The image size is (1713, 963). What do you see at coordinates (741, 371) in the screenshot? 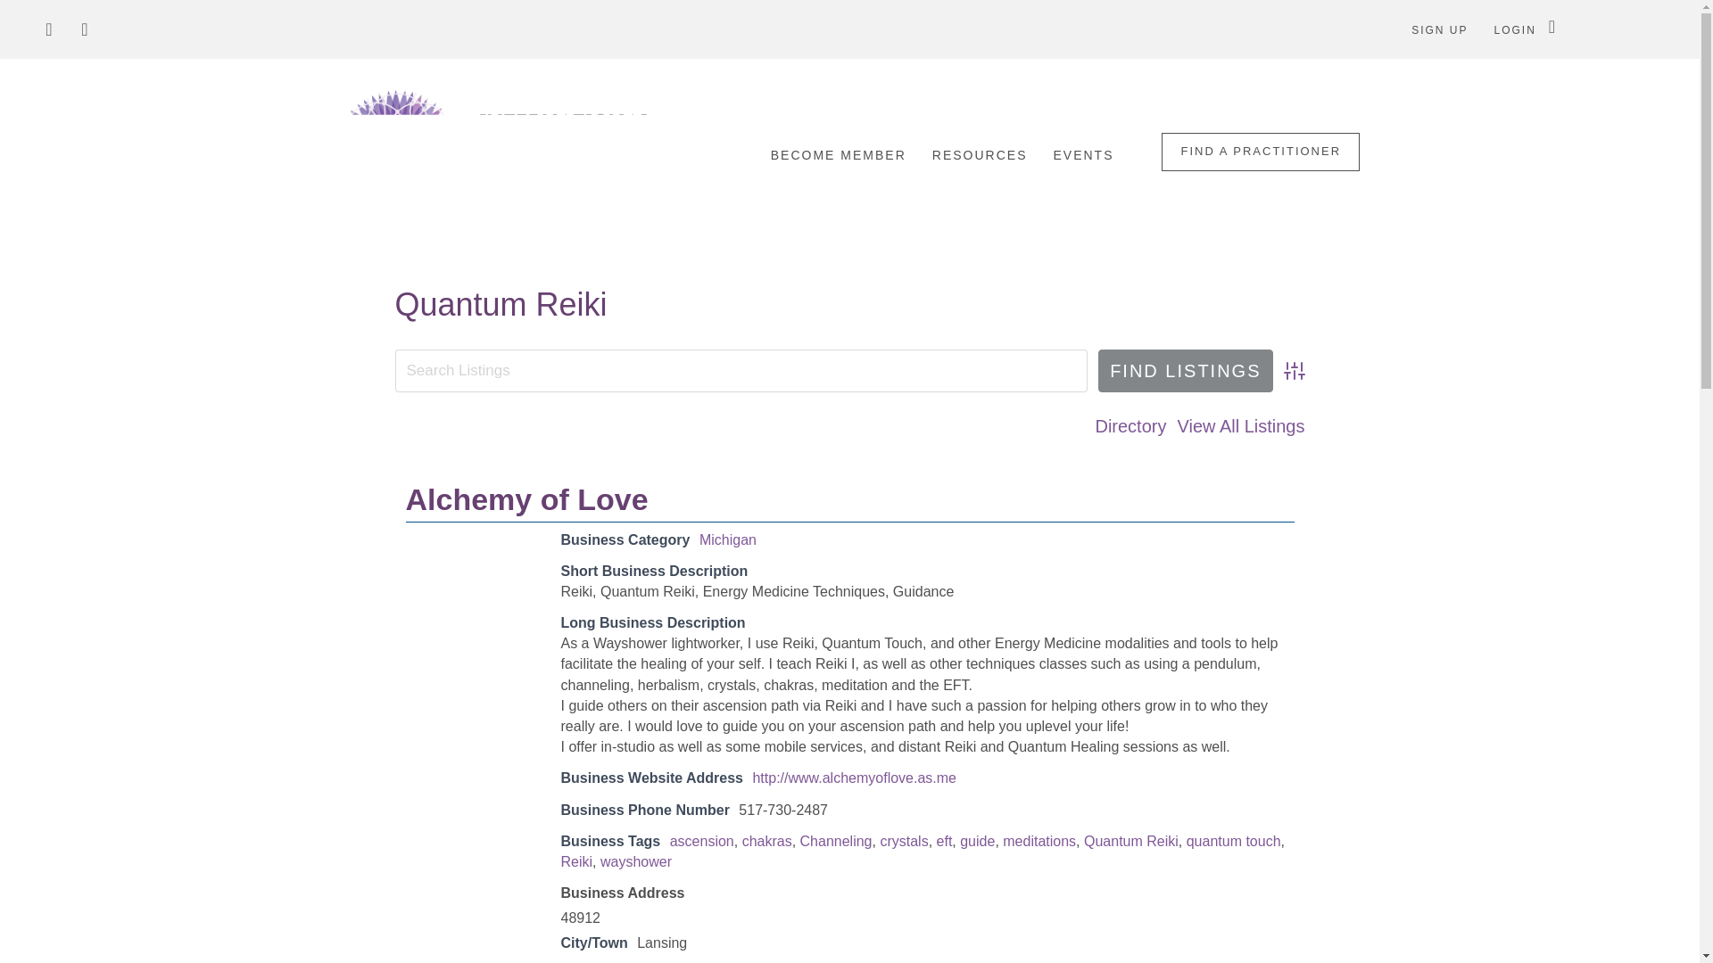
I see `Quick search keywords` at bounding box center [741, 371].